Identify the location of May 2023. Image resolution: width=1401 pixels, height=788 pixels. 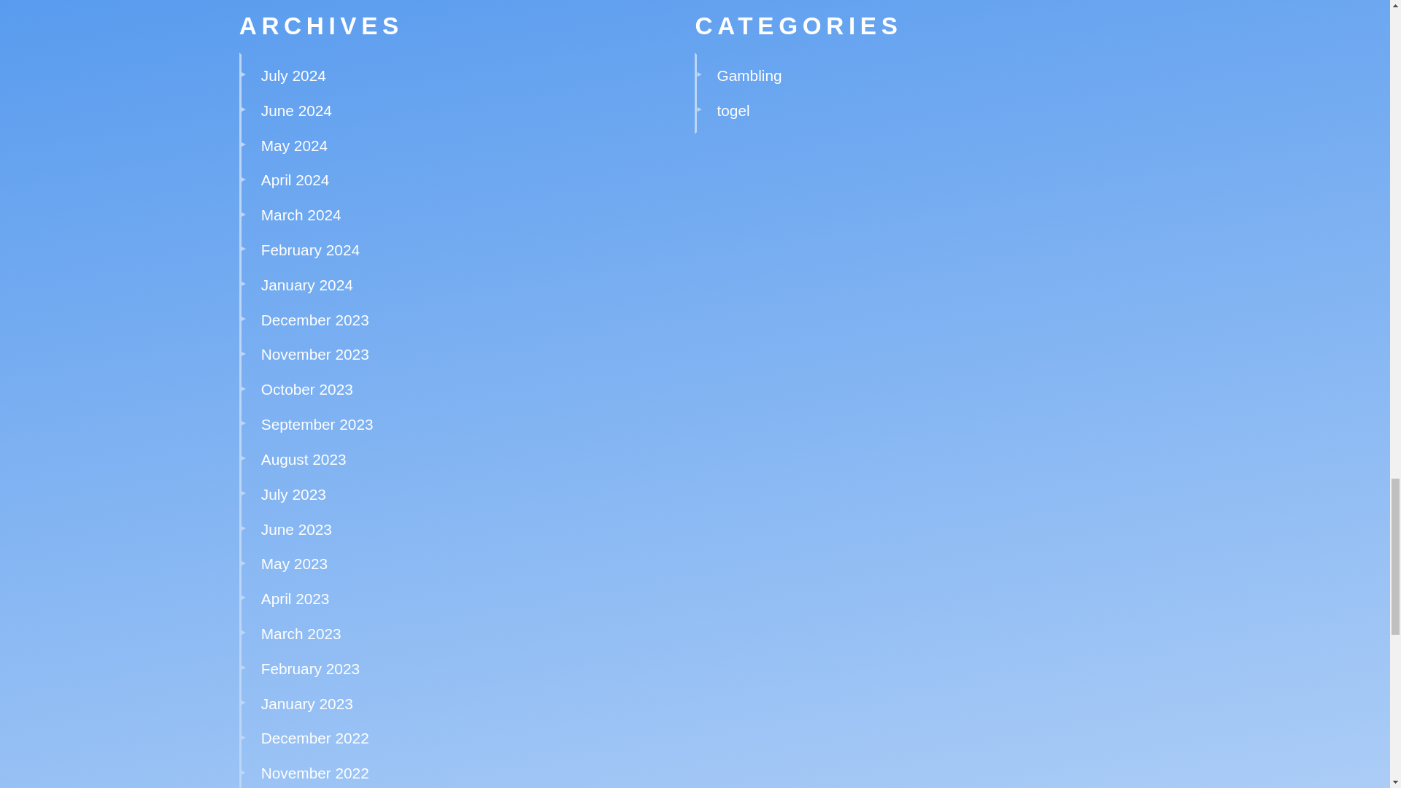
(294, 563).